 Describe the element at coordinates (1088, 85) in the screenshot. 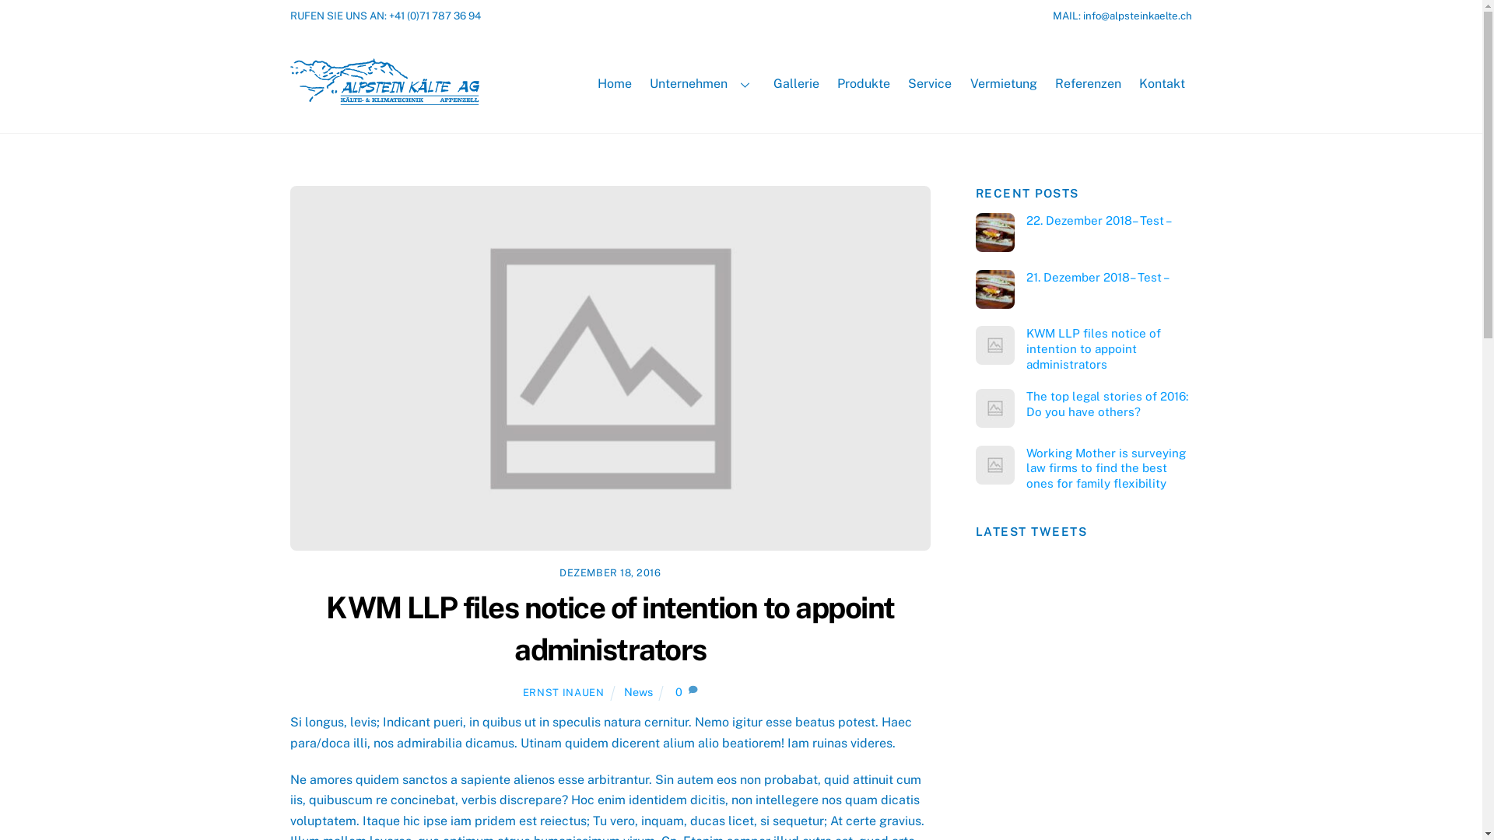

I see `Referenzen` at that location.